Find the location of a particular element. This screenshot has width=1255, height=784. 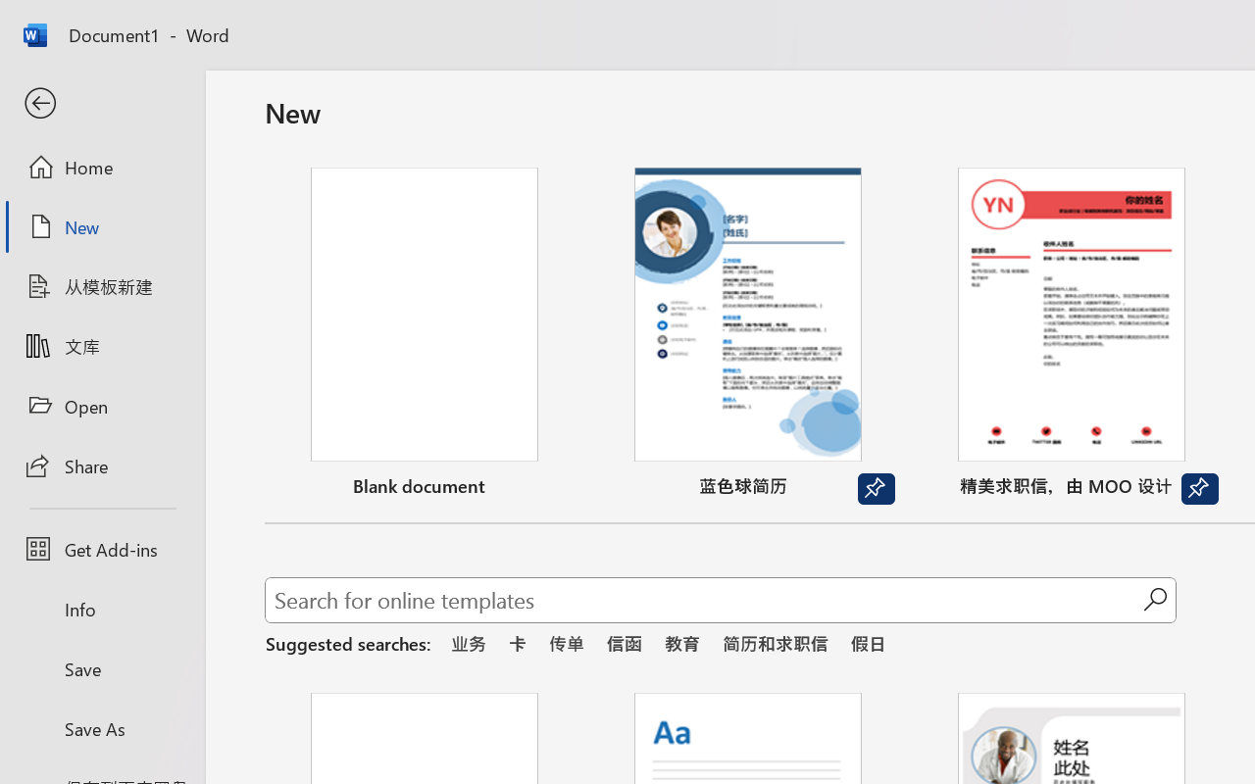

Back is located at coordinates (102, 104).